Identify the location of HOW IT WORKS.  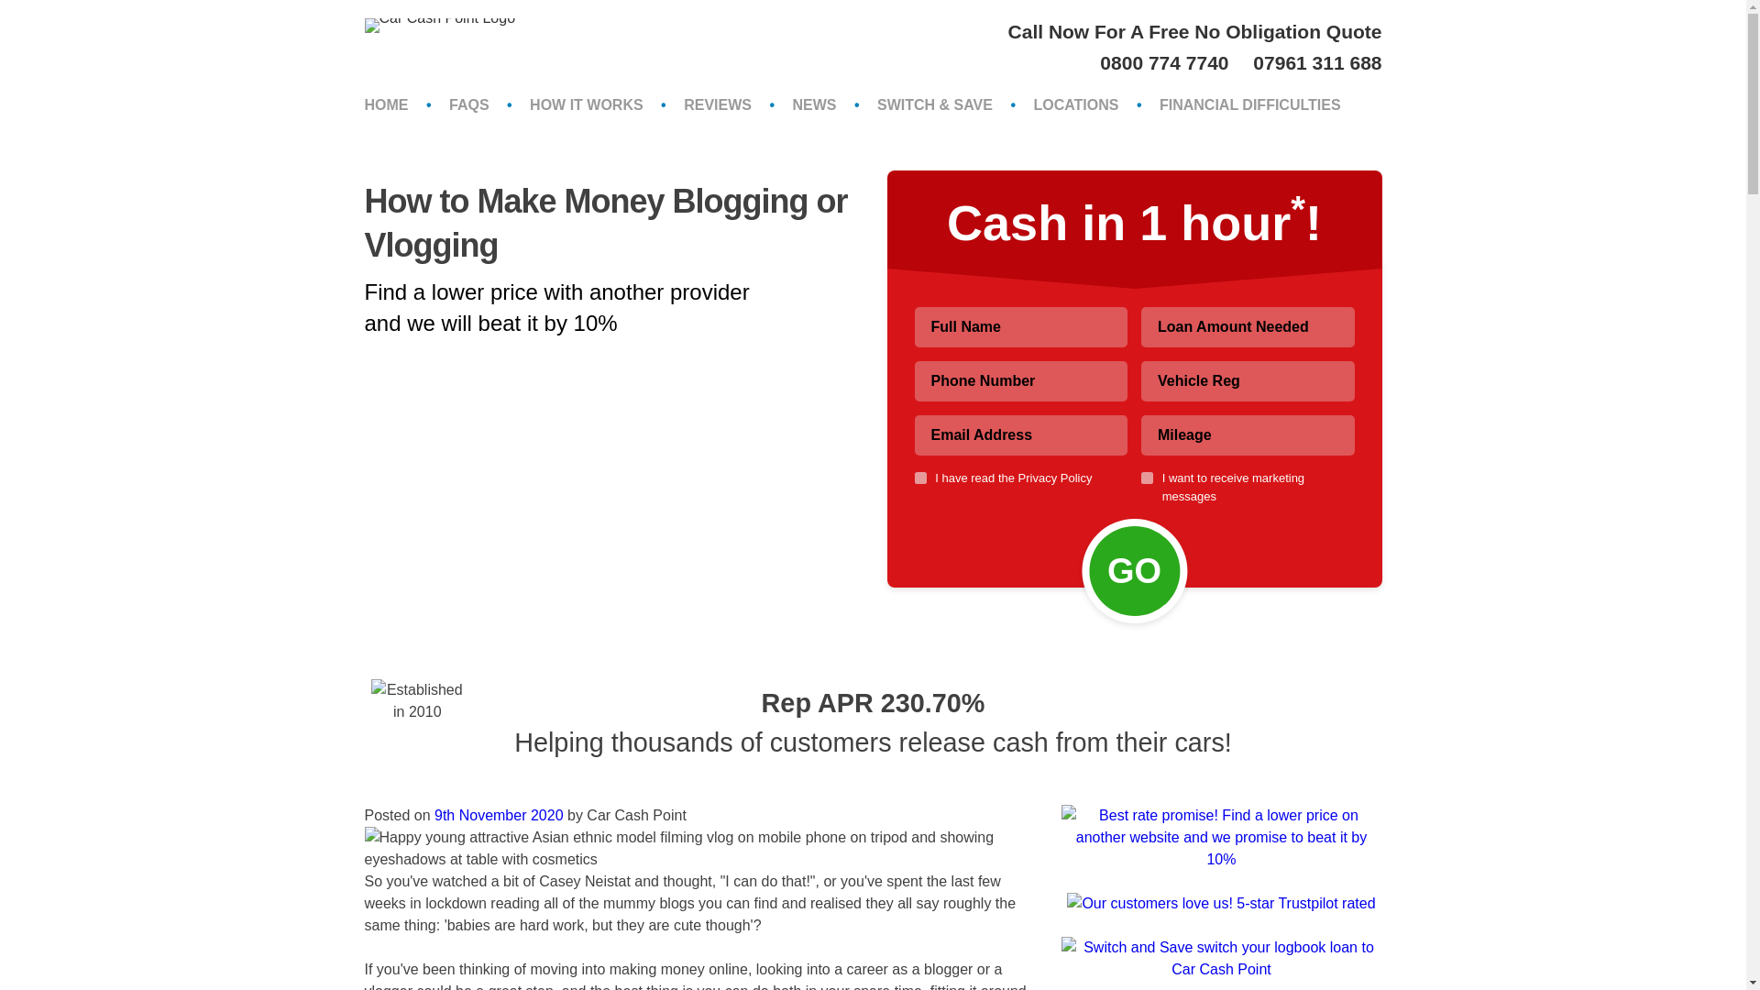
(586, 104).